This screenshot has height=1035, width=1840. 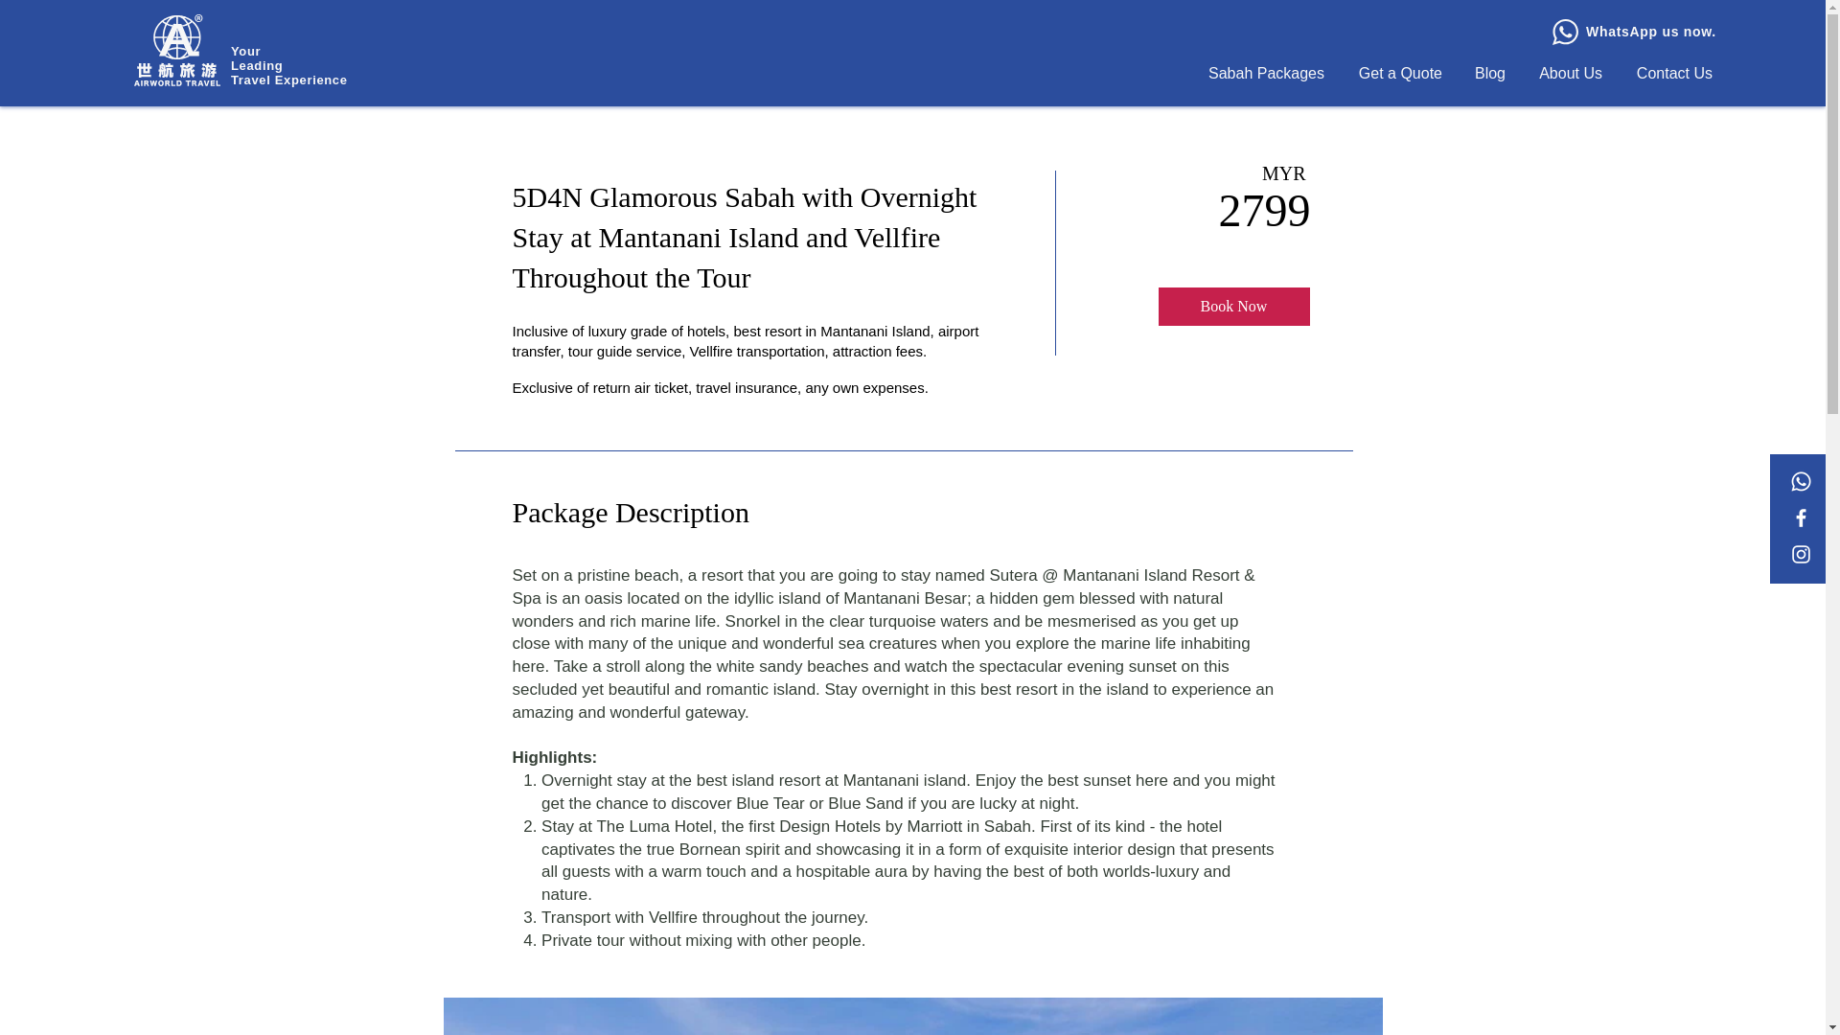 I want to click on Blog, so click(x=1487, y=73).